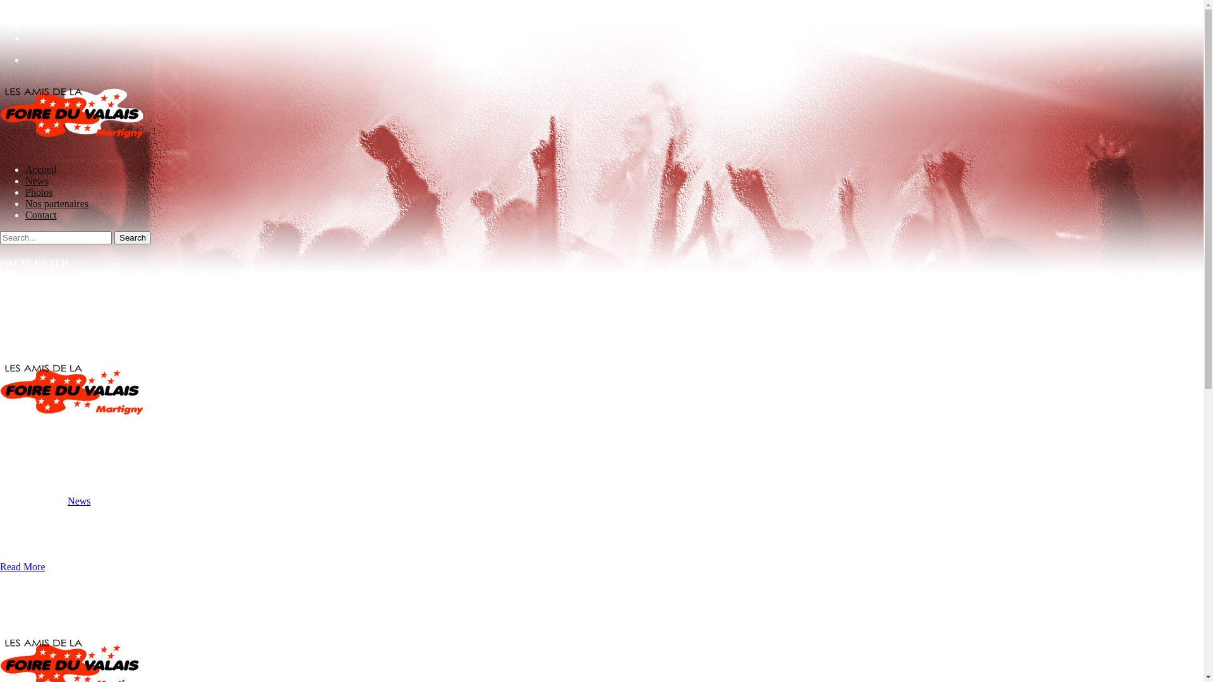  Describe the element at coordinates (75, 463) in the screenshot. I see `Nouveau Site internet :` at that location.